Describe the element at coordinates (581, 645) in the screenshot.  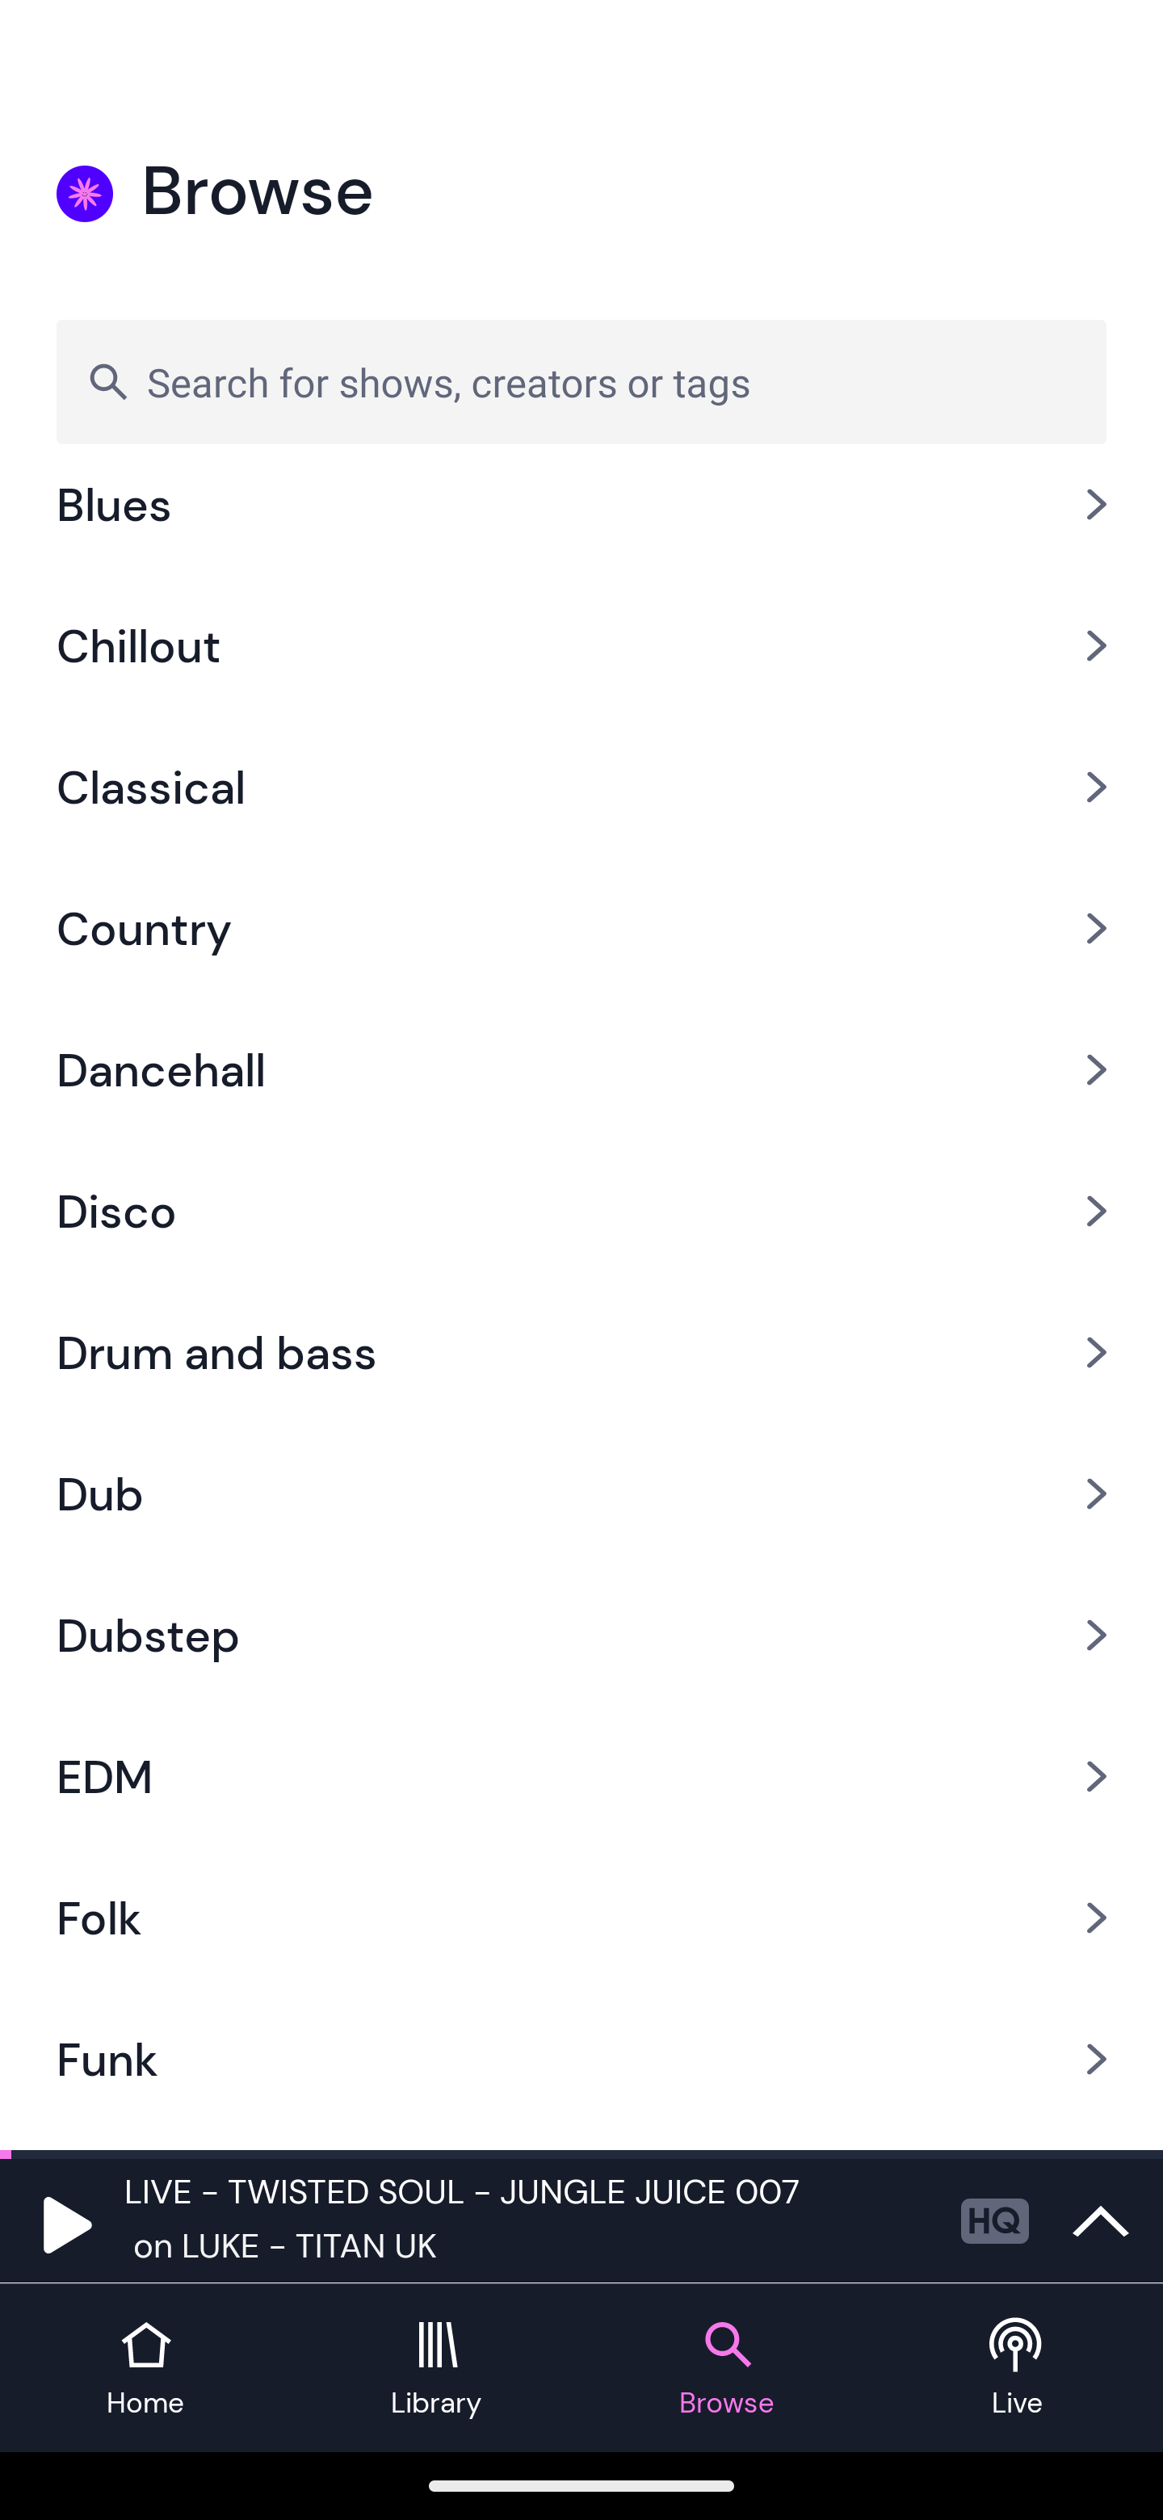
I see `Chillout` at that location.